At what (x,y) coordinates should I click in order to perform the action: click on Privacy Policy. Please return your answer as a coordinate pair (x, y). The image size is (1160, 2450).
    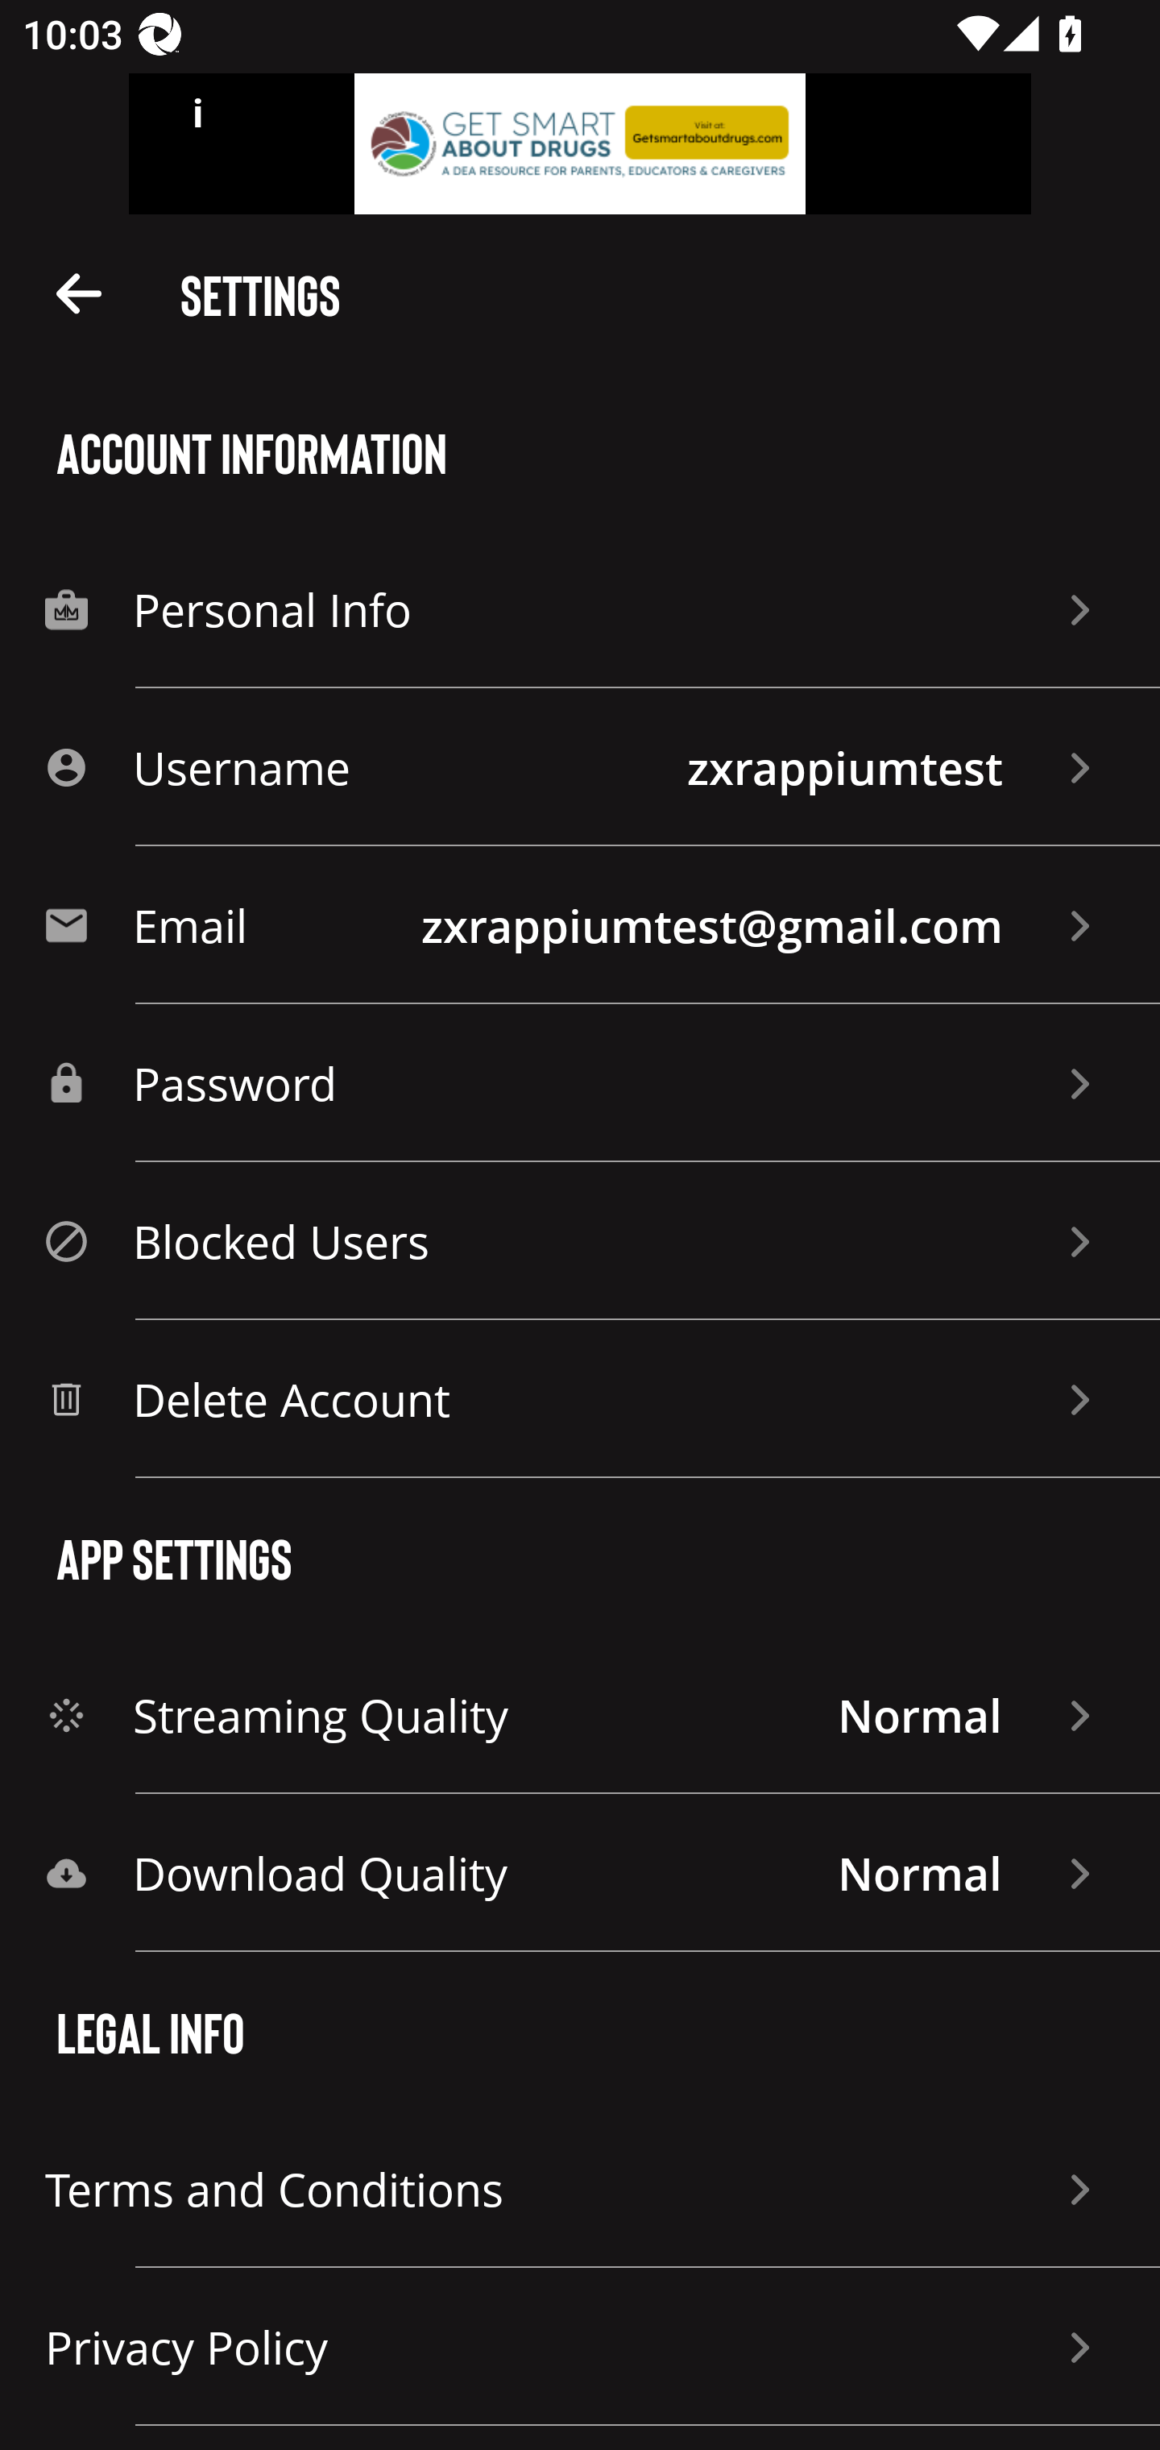
    Looking at the image, I should click on (580, 2347).